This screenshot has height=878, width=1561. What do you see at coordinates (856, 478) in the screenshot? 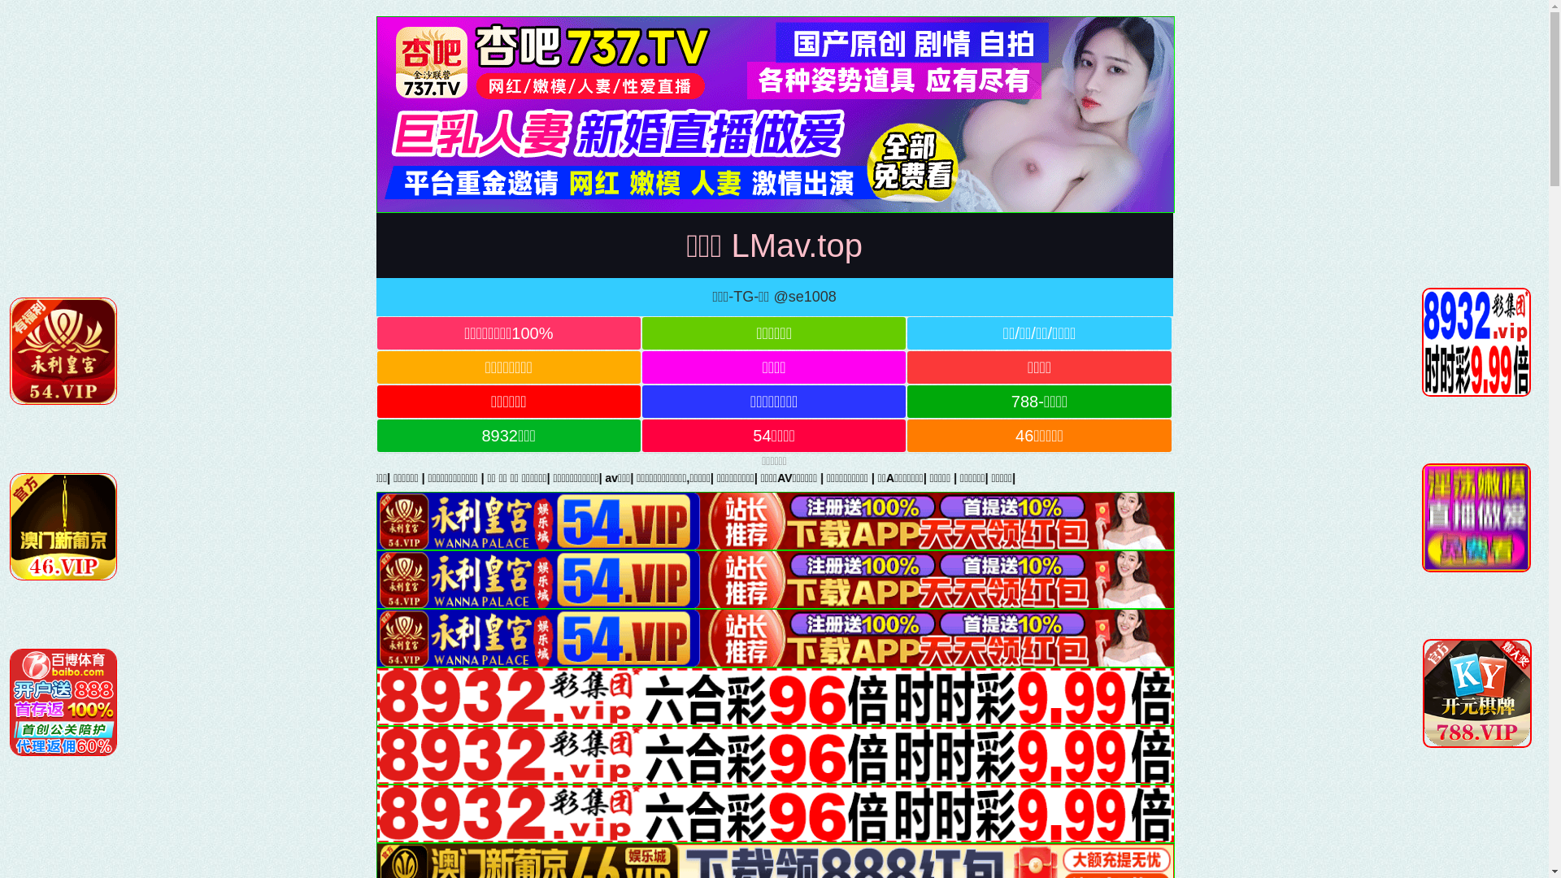
I see `|` at bounding box center [856, 478].